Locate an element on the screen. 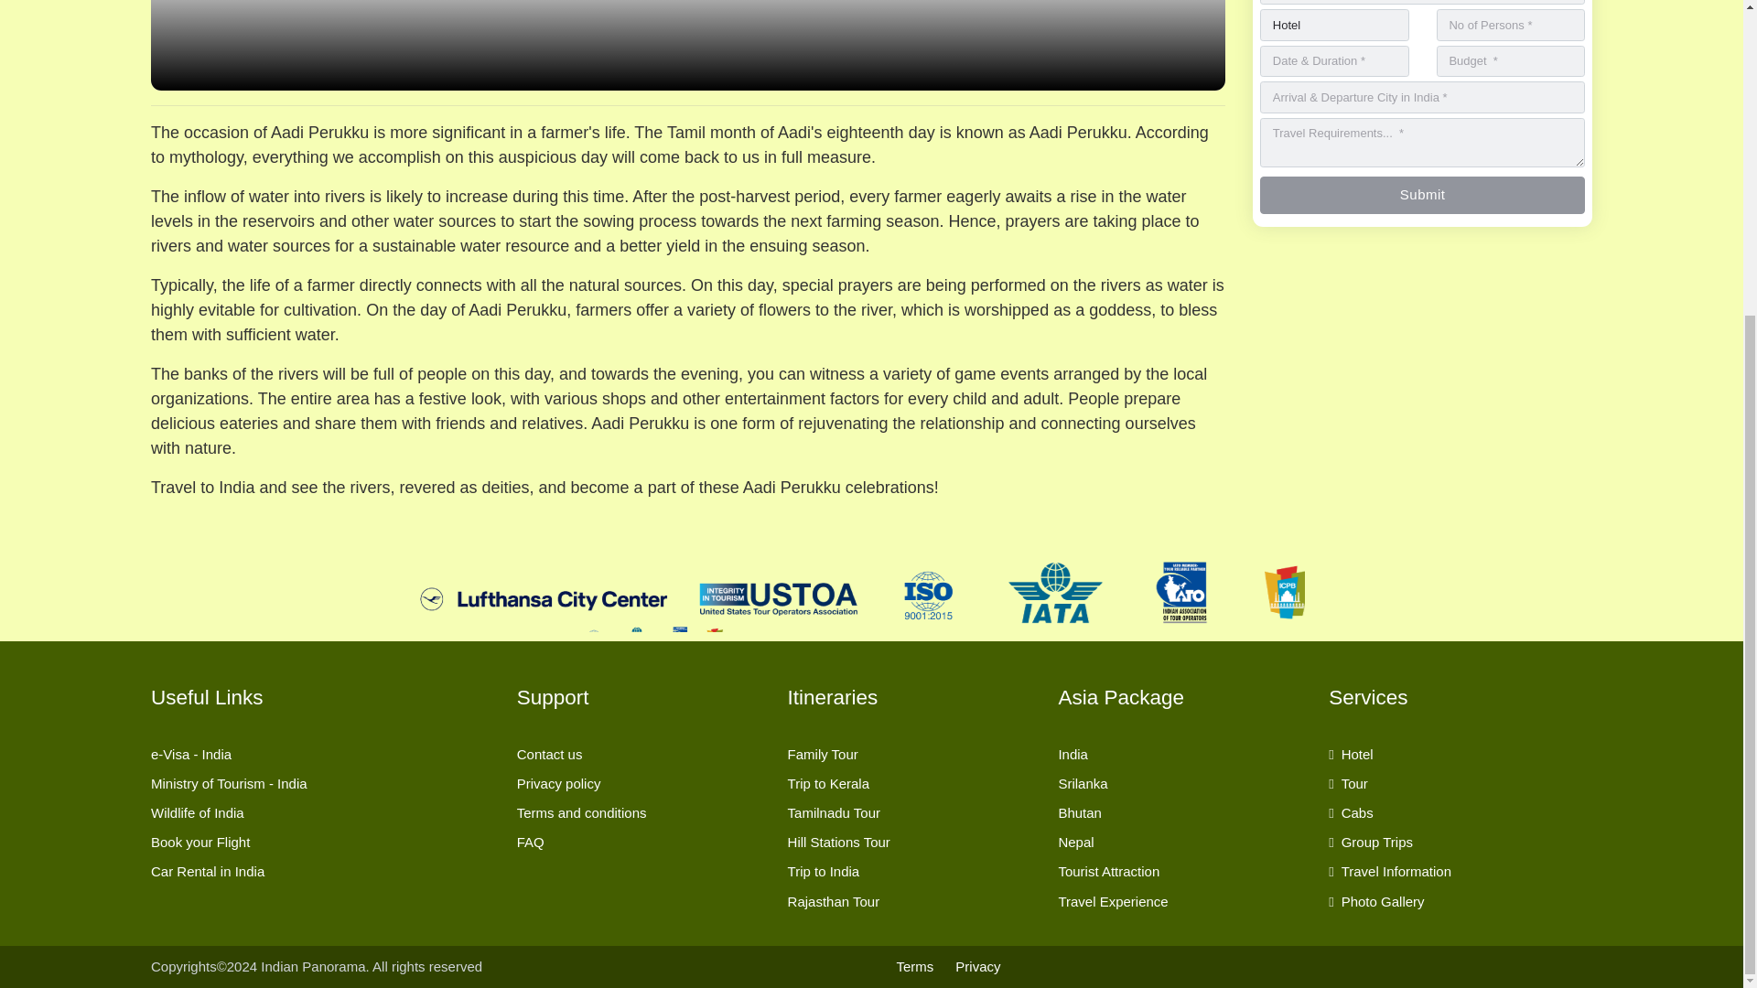 This screenshot has width=1757, height=988. Submit is located at coordinates (1422, 196).